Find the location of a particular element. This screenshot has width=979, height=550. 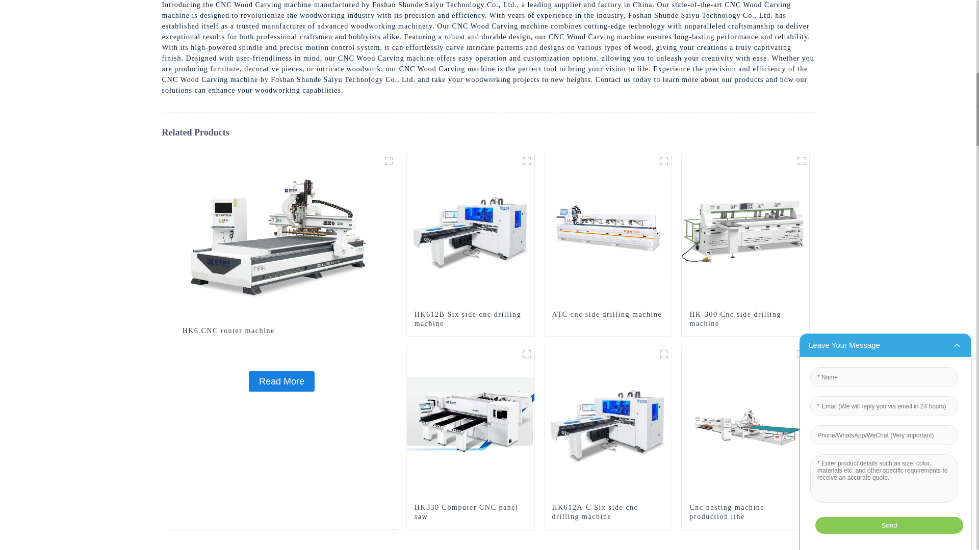

HK612A-C Six side cnc drilling machine is located at coordinates (608, 512).